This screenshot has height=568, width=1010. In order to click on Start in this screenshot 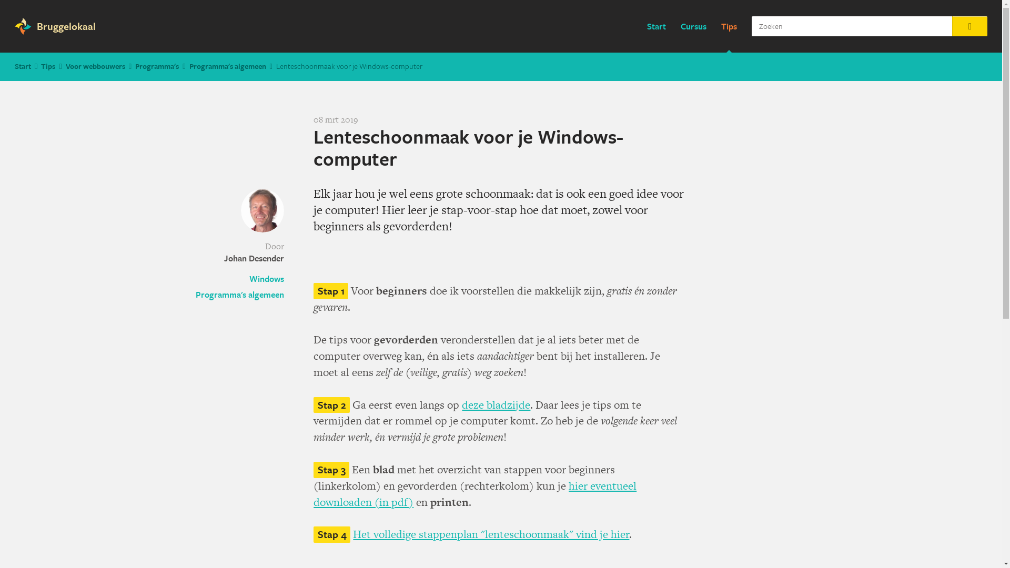, I will do `click(23, 66)`.